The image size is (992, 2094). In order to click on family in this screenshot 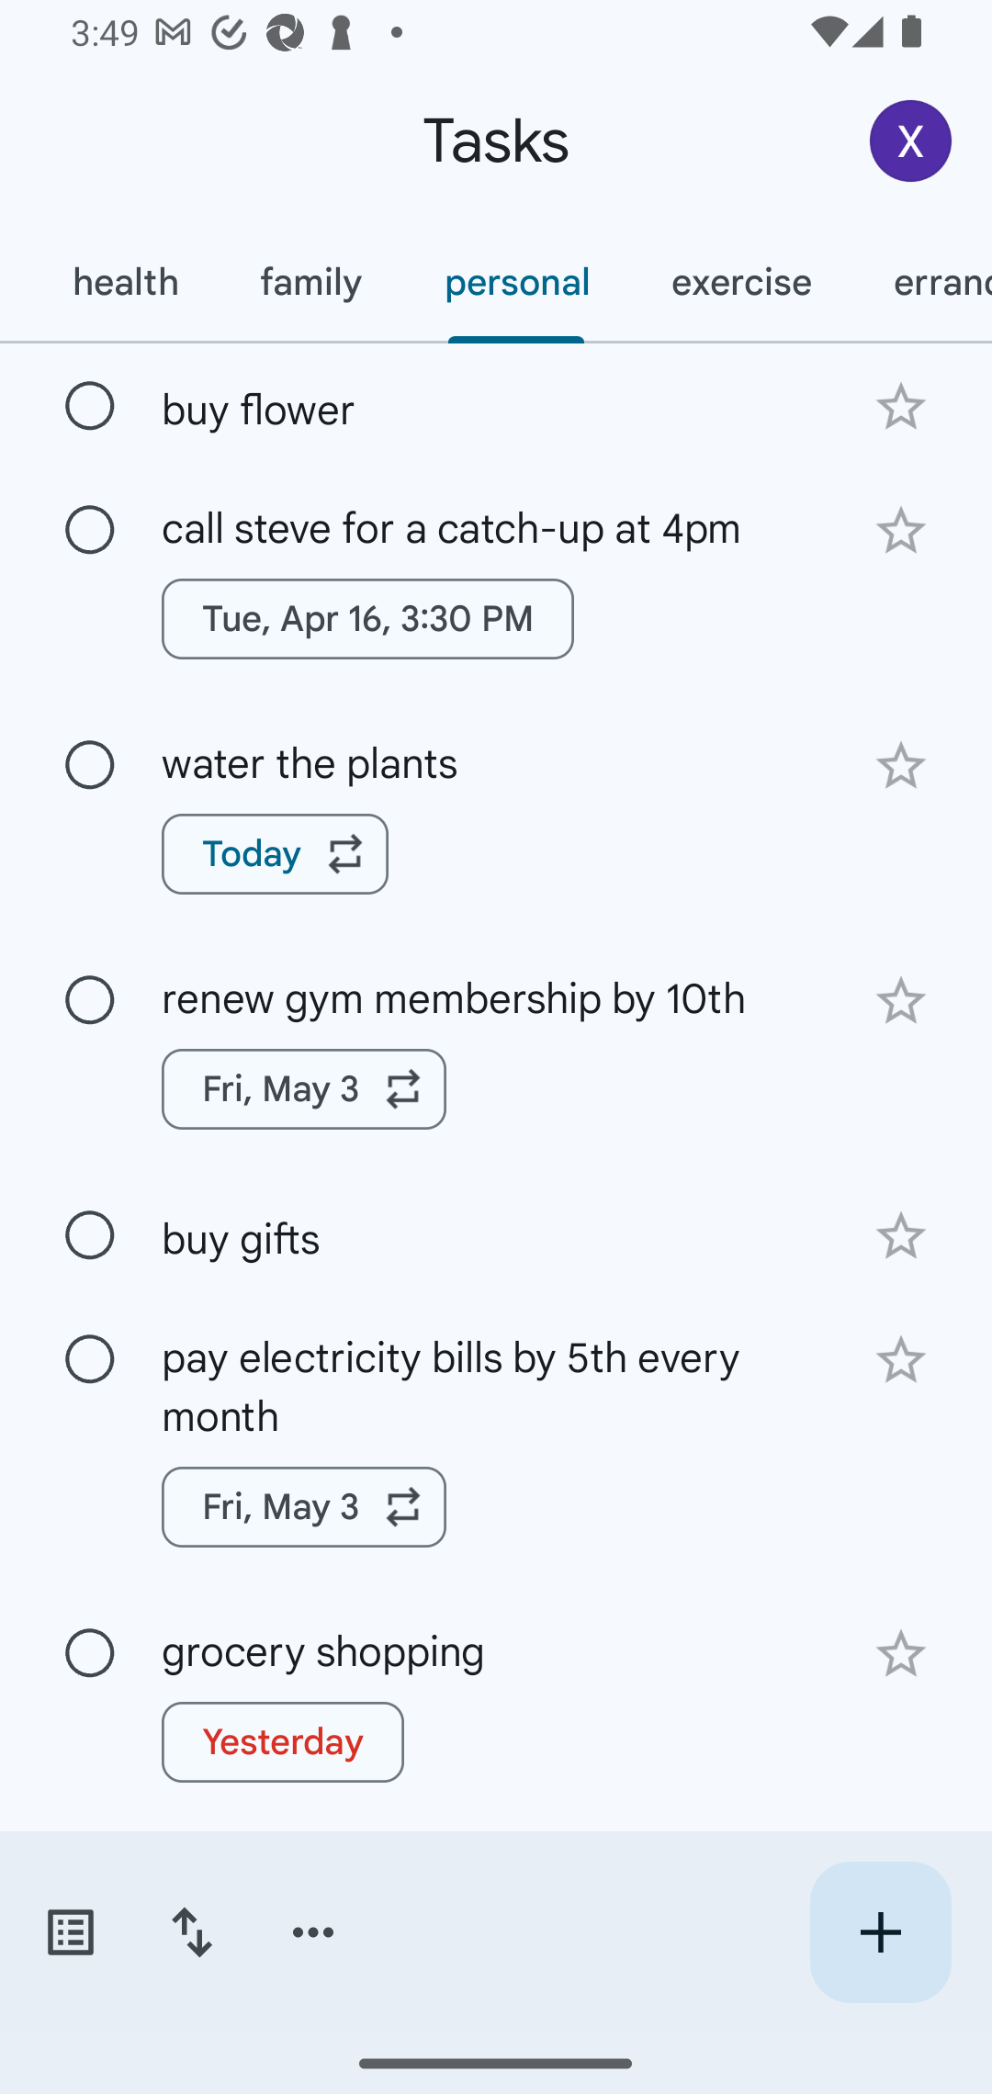, I will do `click(310, 282)`.